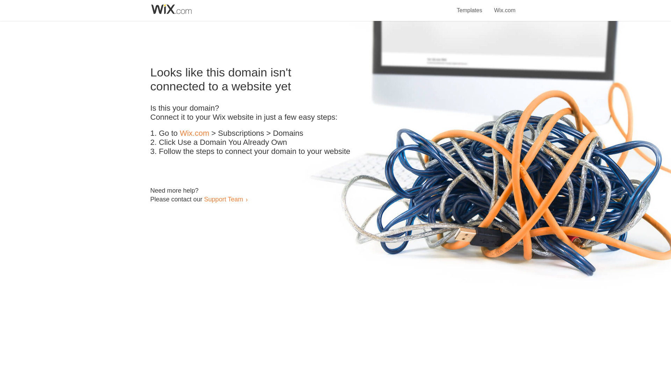 The image size is (671, 377). I want to click on Templates, so click(470, 6).